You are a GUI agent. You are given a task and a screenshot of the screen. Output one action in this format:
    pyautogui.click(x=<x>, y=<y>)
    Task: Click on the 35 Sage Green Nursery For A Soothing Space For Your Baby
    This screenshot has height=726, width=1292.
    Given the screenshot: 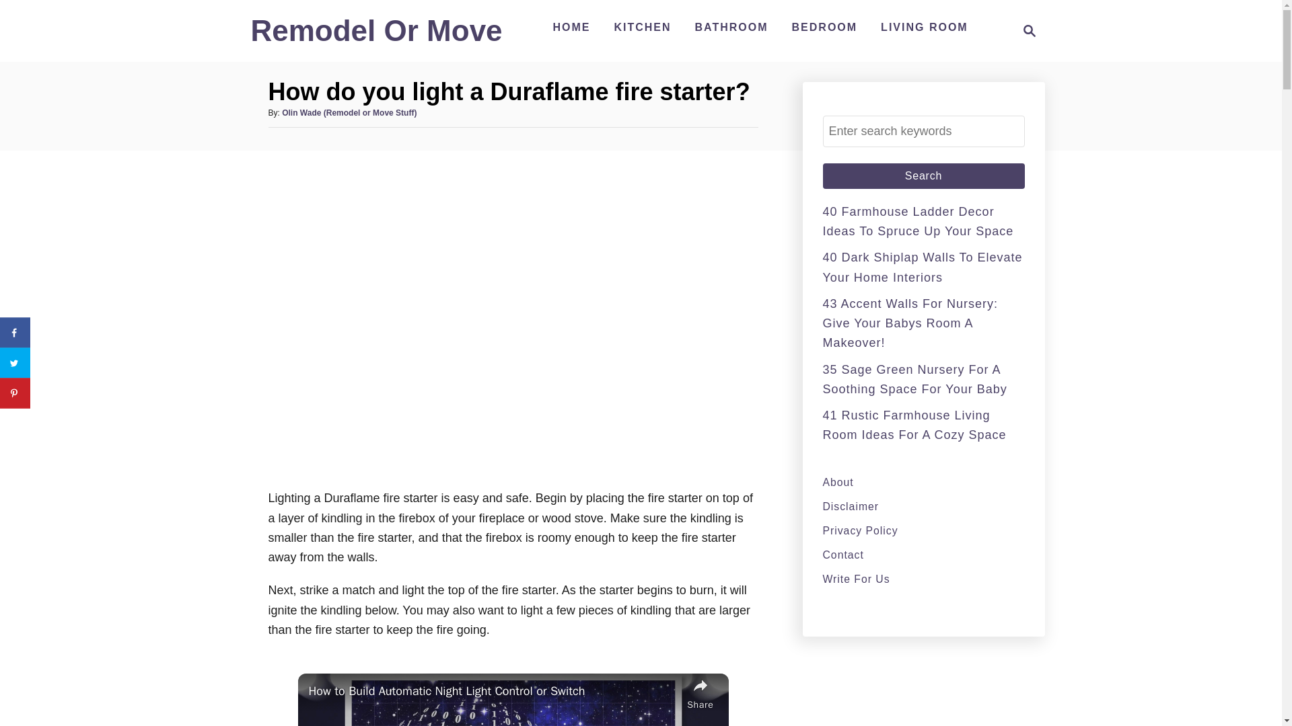 What is the action you would take?
    pyautogui.click(x=914, y=379)
    